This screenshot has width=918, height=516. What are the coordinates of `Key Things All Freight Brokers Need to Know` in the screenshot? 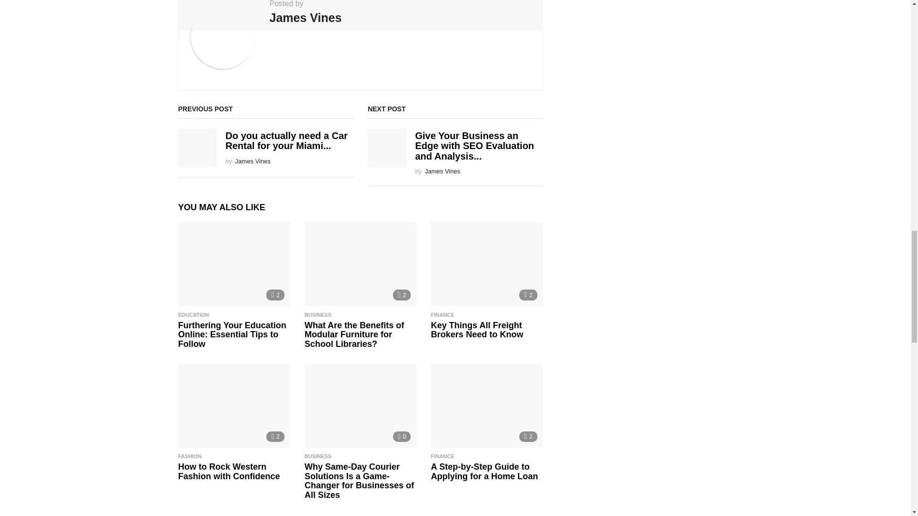 It's located at (486, 264).